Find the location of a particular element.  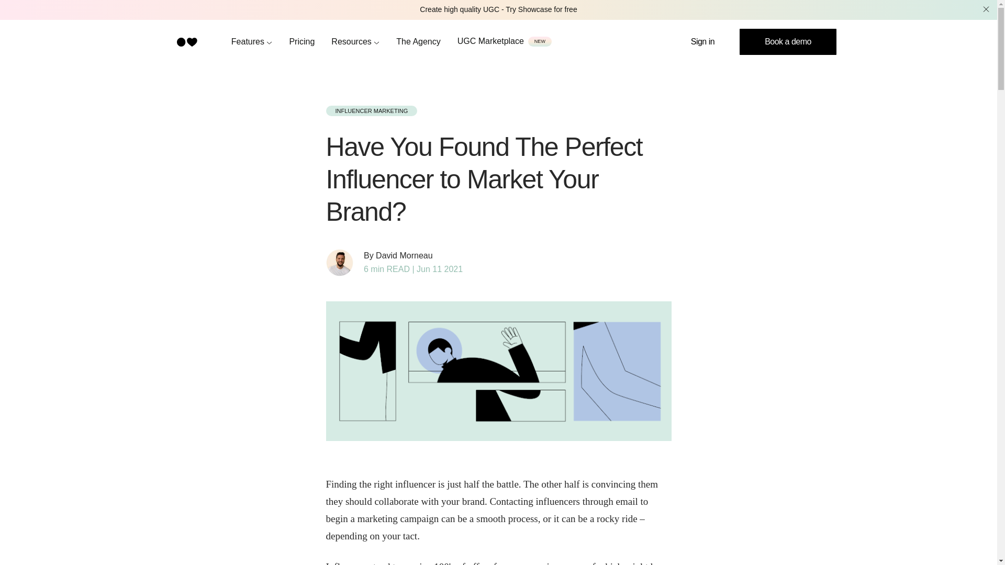

Sign in is located at coordinates (702, 42).